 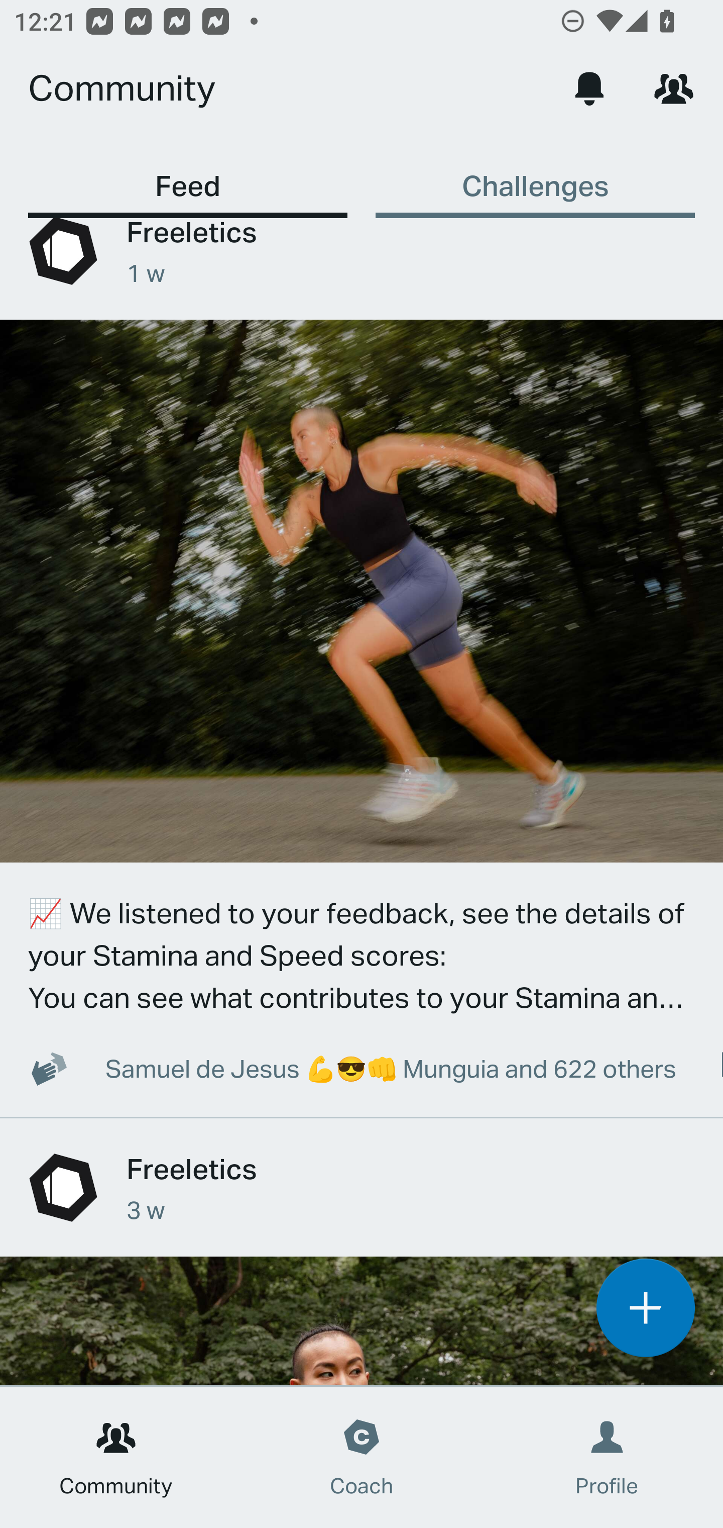 I want to click on Notifications, so click(x=589, y=87).